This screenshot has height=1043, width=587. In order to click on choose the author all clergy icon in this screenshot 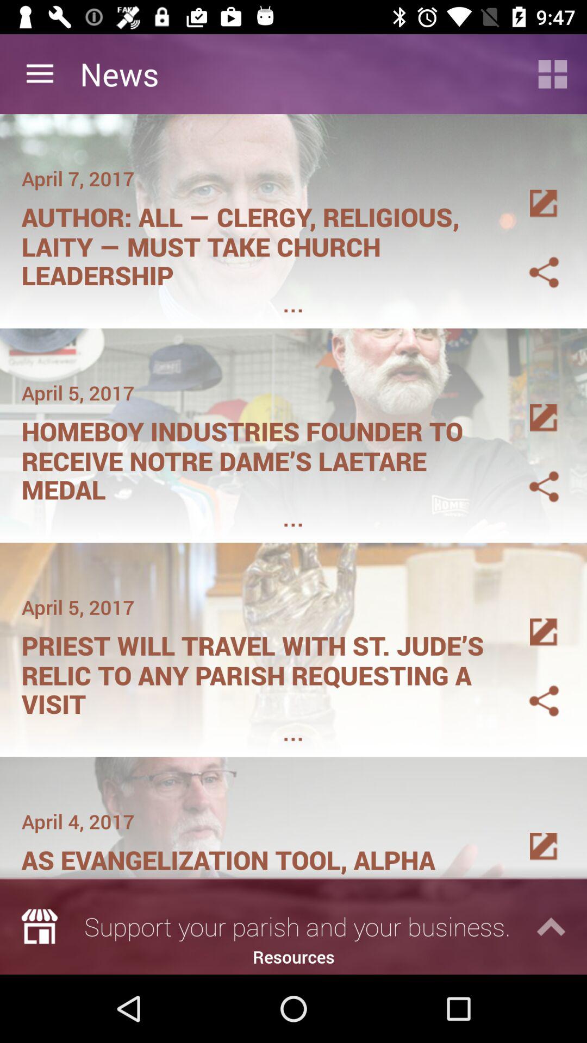, I will do `click(259, 242)`.